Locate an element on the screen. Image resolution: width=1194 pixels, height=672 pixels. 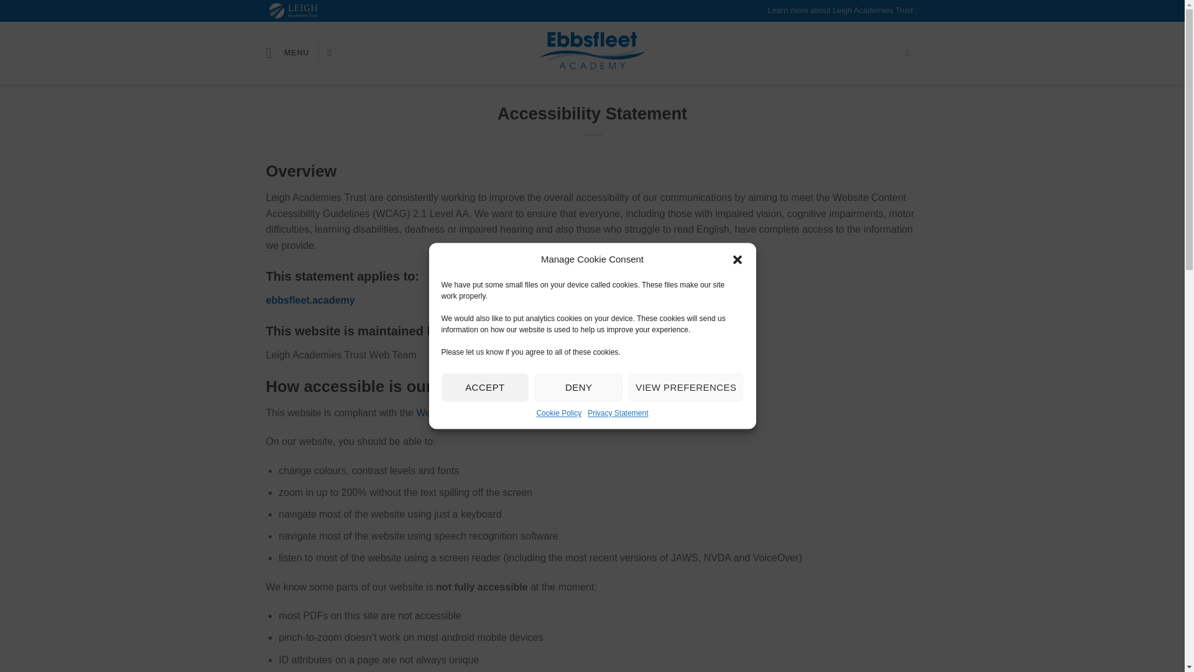
Web Content Accessibility Guidelines version 2.1 is located at coordinates (522, 412).